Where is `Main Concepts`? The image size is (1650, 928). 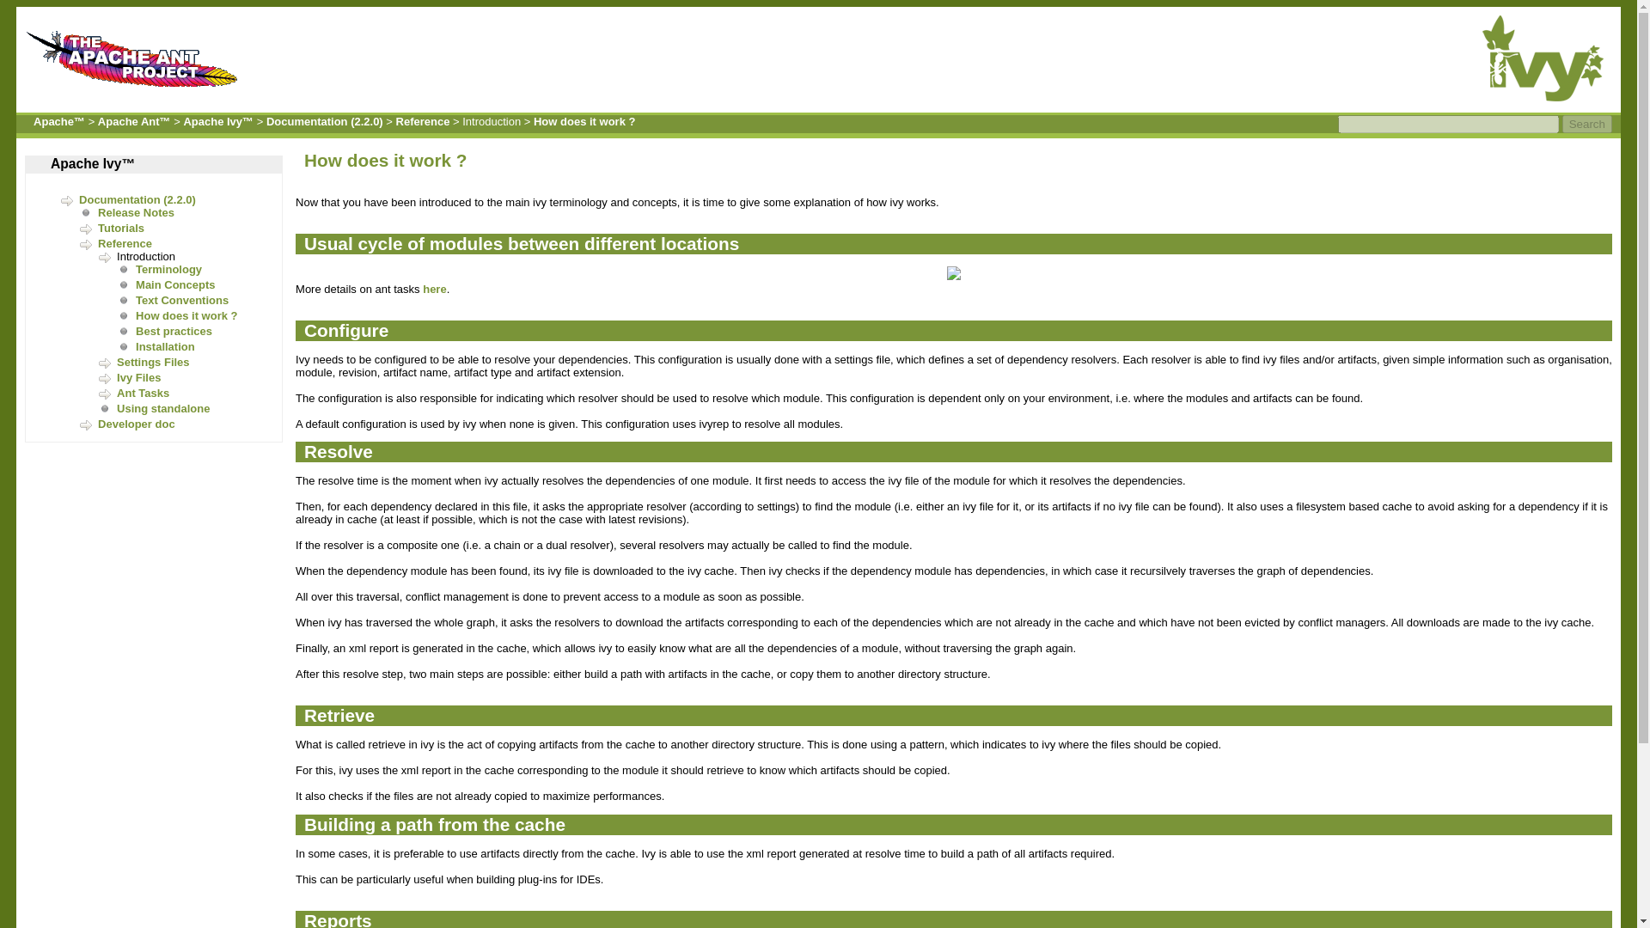 Main Concepts is located at coordinates (174, 285).